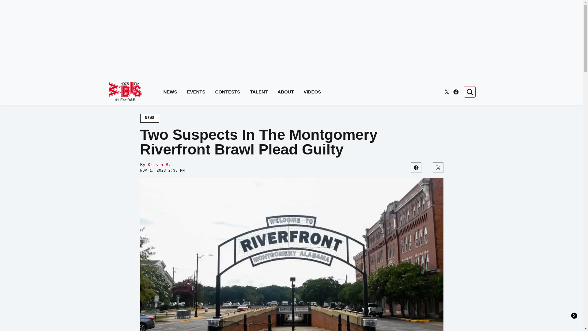  I want to click on Posts by Krista B., so click(159, 165).